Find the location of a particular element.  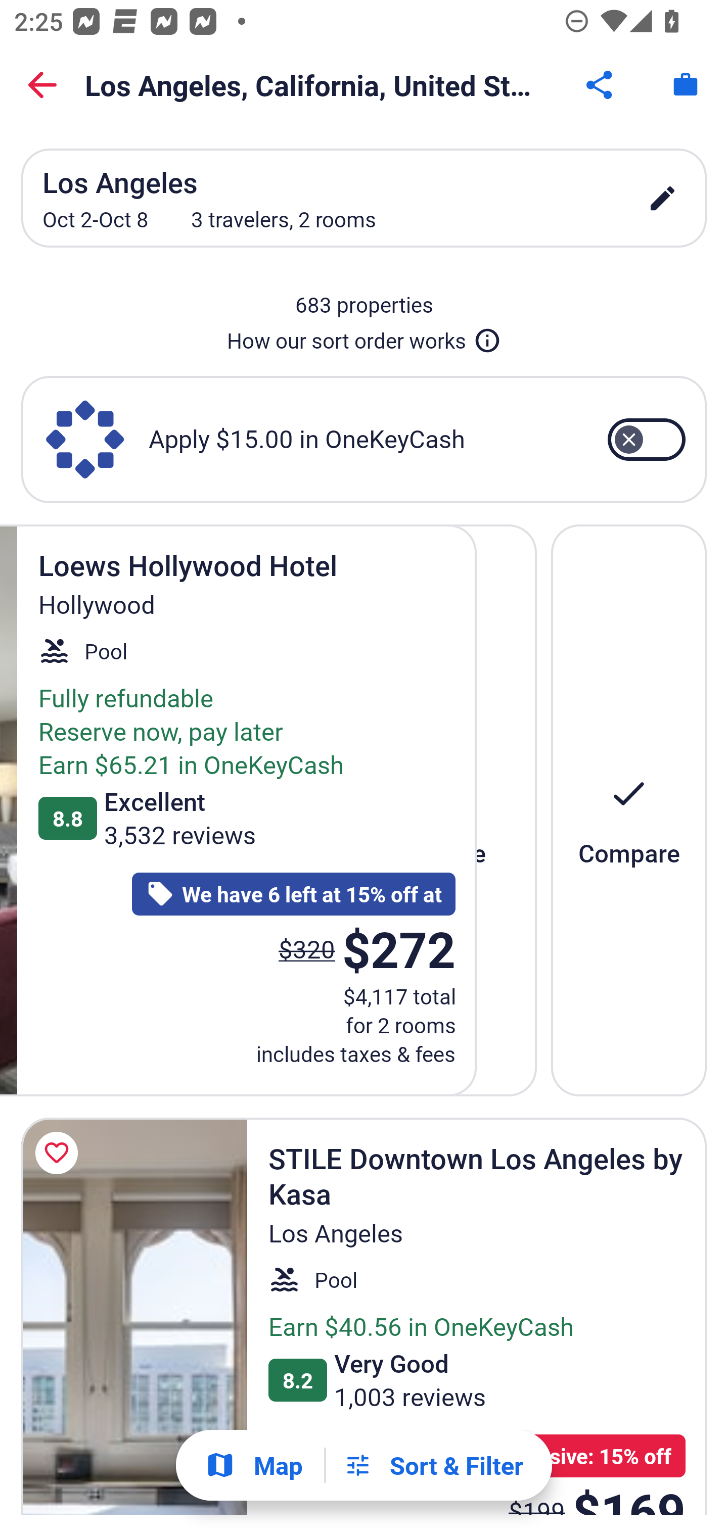

Filters Sort & Filter Filters Button is located at coordinates (433, 1465).